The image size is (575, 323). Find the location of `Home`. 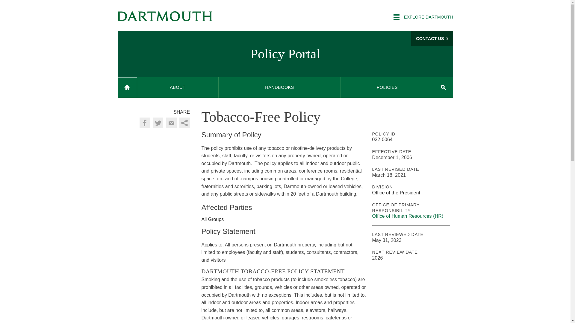

Home is located at coordinates (127, 87).